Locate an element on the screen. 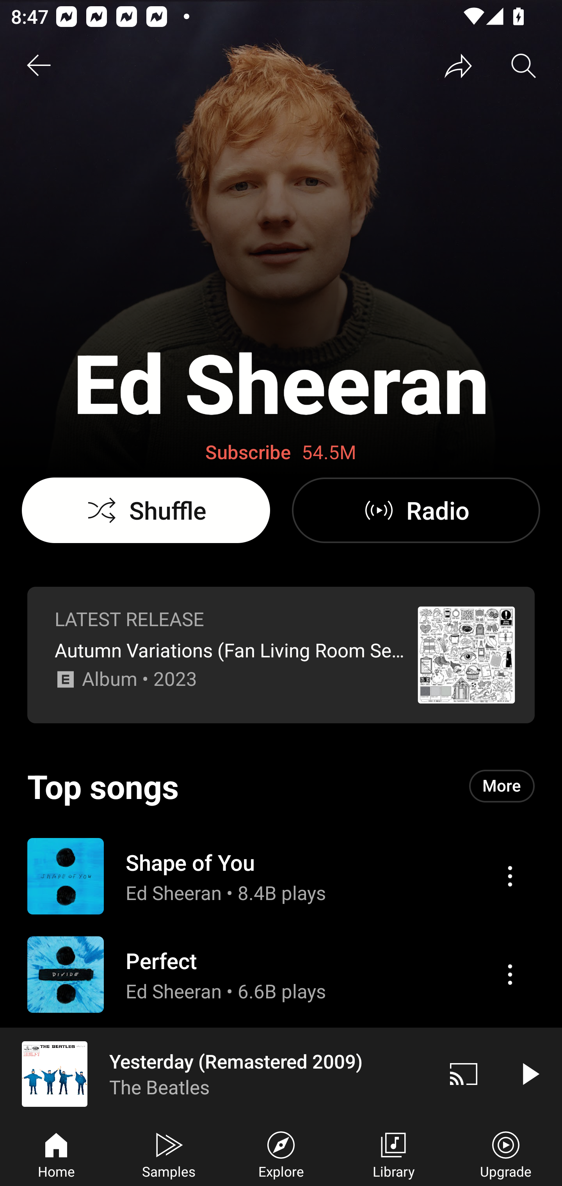  Search is located at coordinates (524, 66).